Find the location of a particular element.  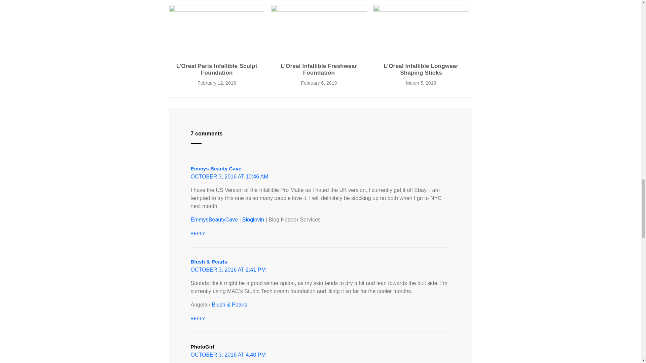

OCTOBER 3, 2016 AT 10:46 AM is located at coordinates (229, 176).